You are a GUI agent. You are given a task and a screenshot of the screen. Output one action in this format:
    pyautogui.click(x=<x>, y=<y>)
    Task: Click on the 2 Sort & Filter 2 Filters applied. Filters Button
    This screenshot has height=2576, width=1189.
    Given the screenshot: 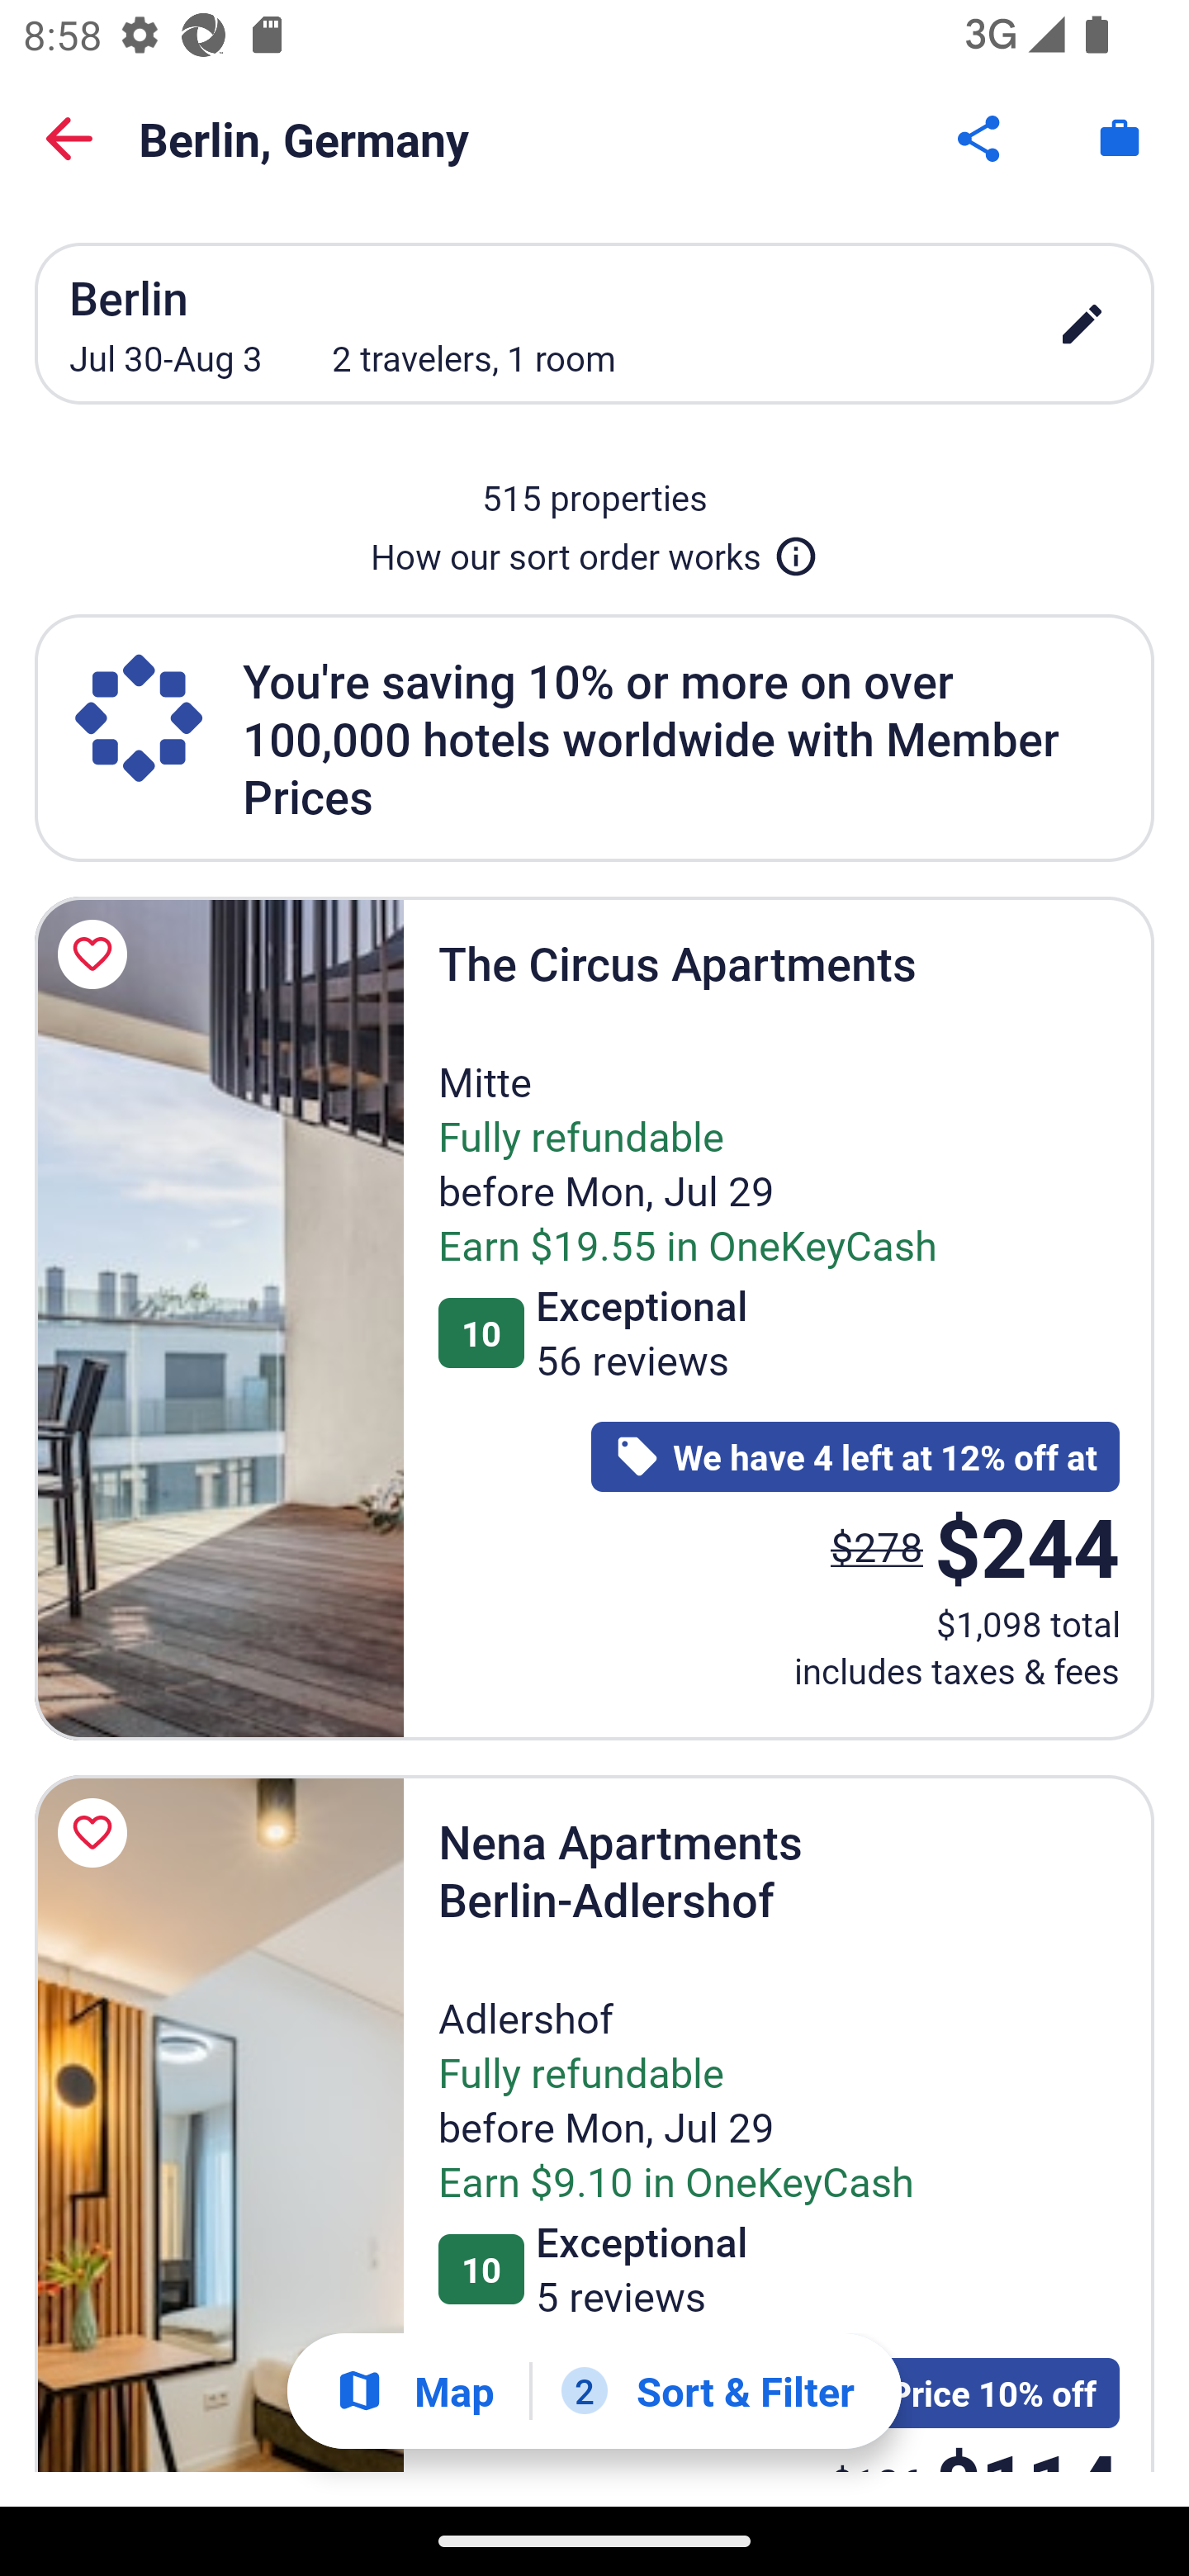 What is the action you would take?
    pyautogui.click(x=708, y=2391)
    